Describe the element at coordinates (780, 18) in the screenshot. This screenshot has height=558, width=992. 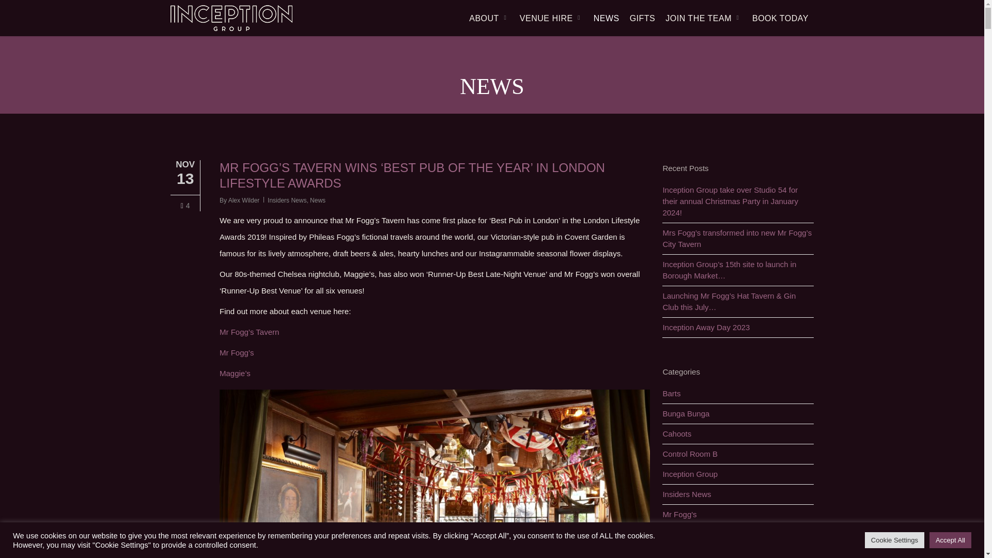
I see `BOOK TODAY` at that location.